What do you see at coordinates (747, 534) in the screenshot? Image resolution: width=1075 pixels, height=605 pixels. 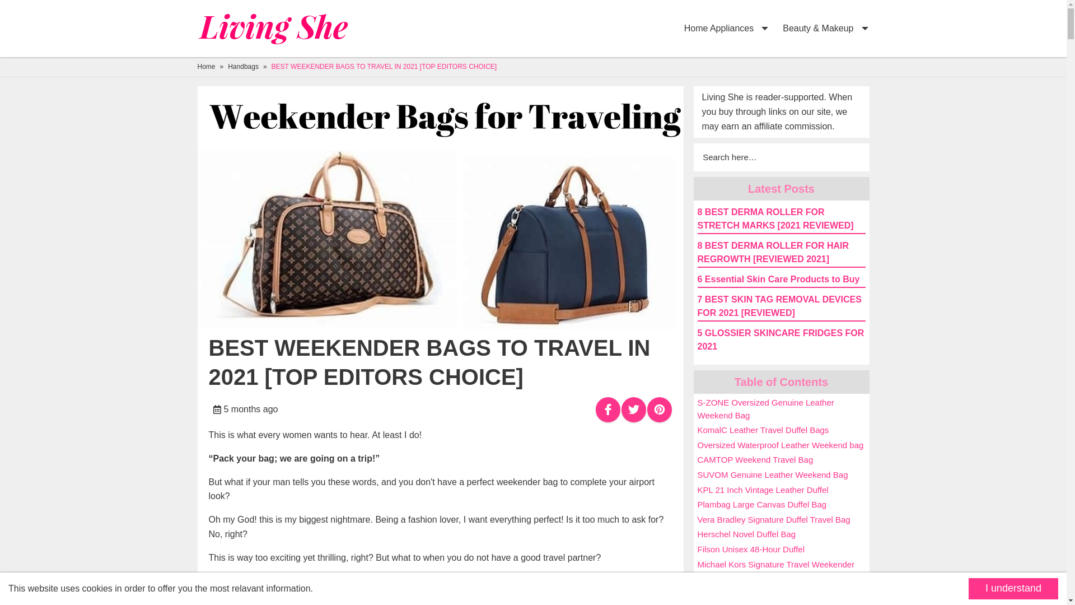 I see `Herschel Novel Duffel Bag` at bounding box center [747, 534].